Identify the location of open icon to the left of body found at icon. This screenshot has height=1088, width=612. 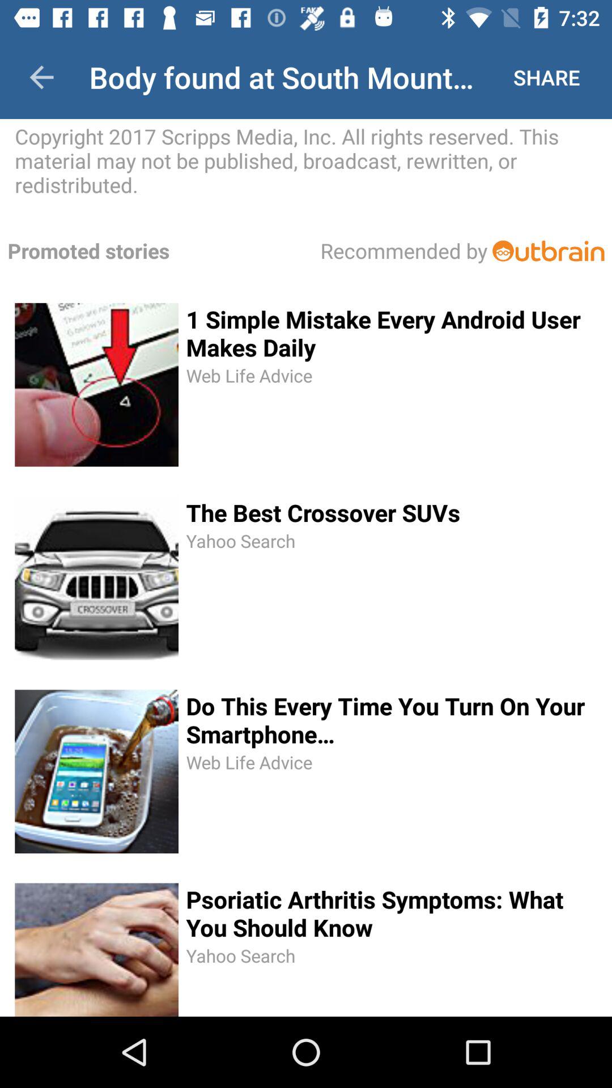
(41, 77).